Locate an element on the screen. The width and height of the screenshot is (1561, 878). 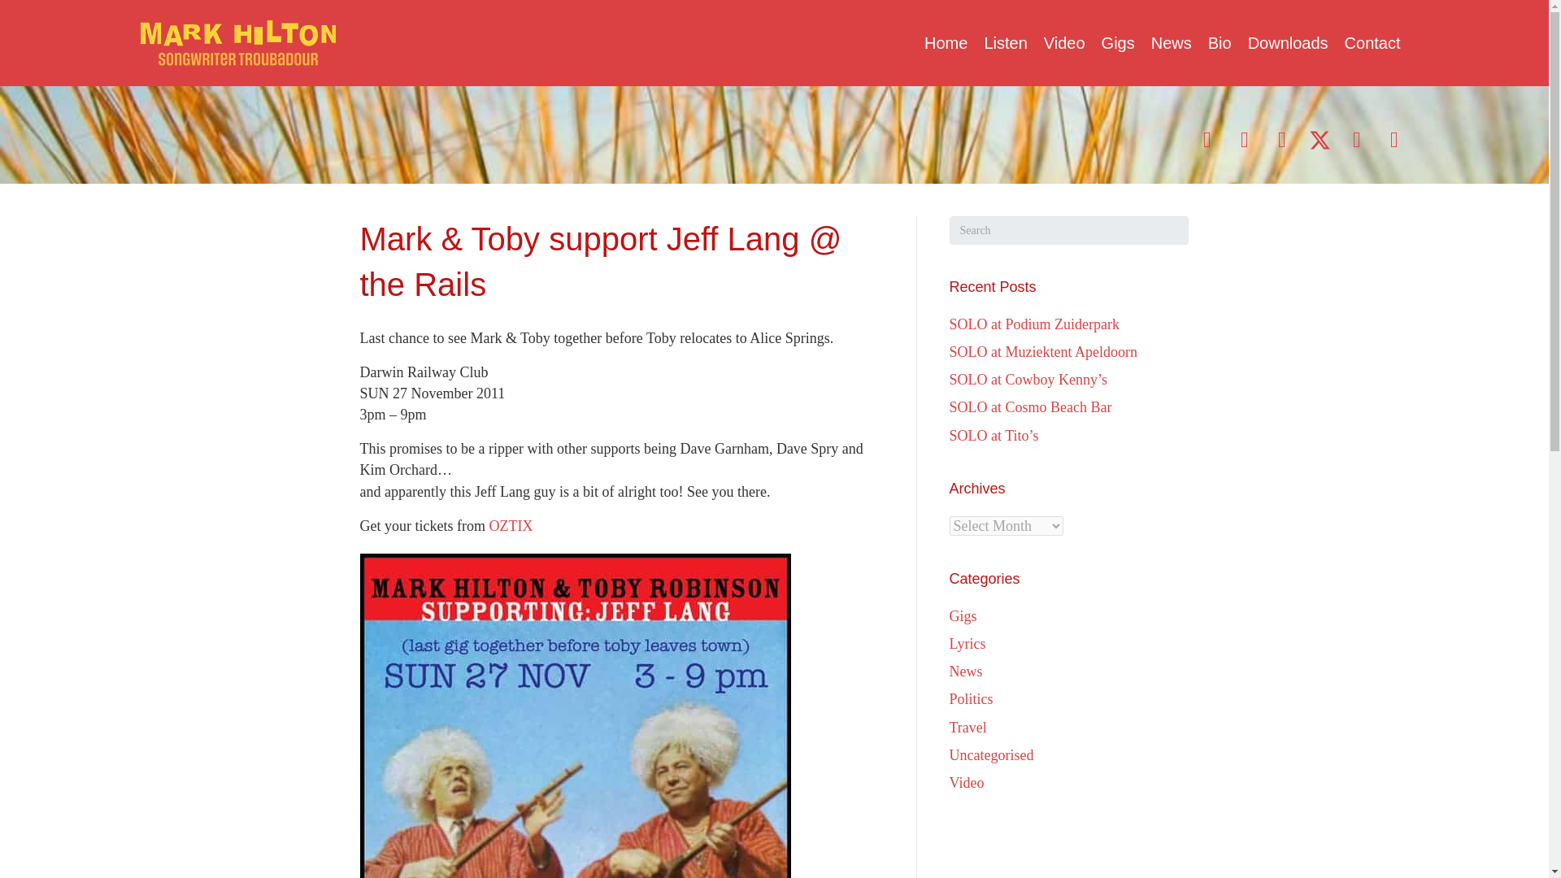
LinkedIn is located at coordinates (1246, 140).